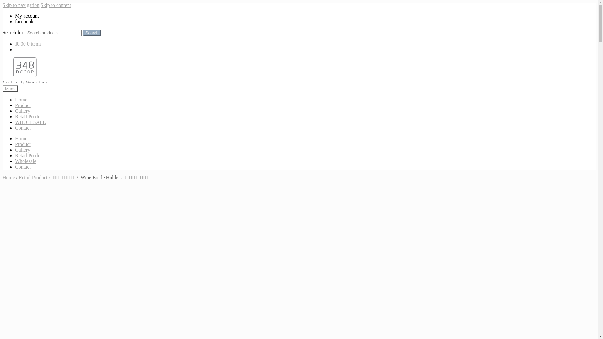 This screenshot has width=603, height=339. What do you see at coordinates (23, 144) in the screenshot?
I see `Product` at bounding box center [23, 144].